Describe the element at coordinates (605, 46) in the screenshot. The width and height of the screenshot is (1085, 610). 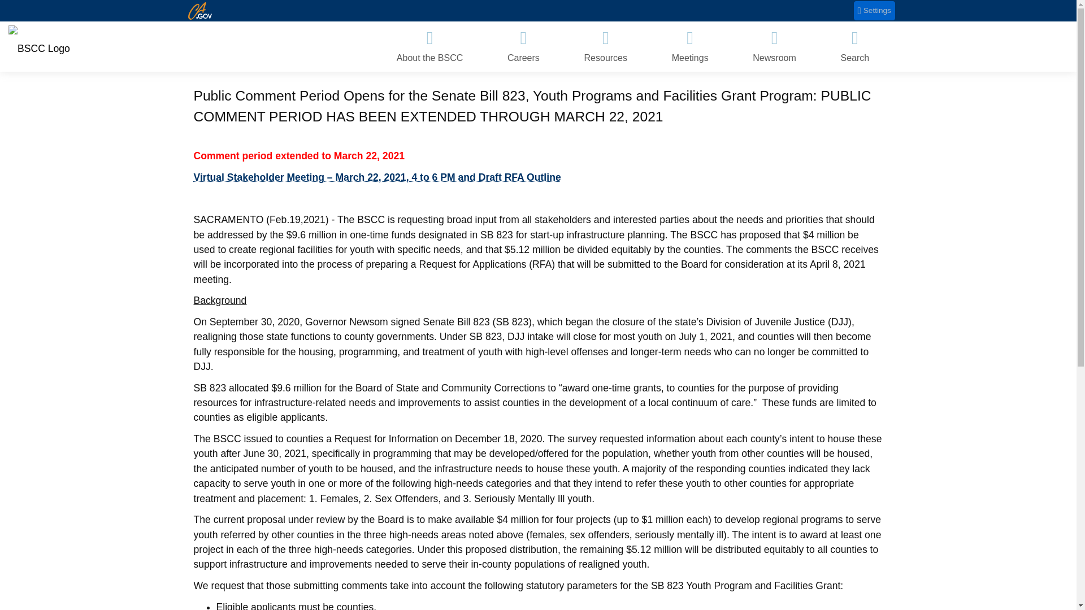
I see `Resources` at that location.